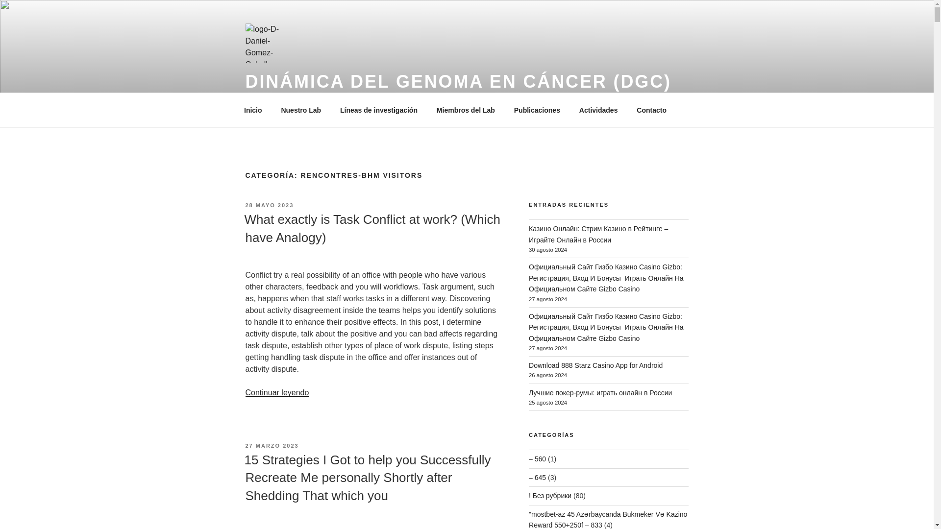  Describe the element at coordinates (301, 110) in the screenshot. I see `Nuestro Lab` at that location.